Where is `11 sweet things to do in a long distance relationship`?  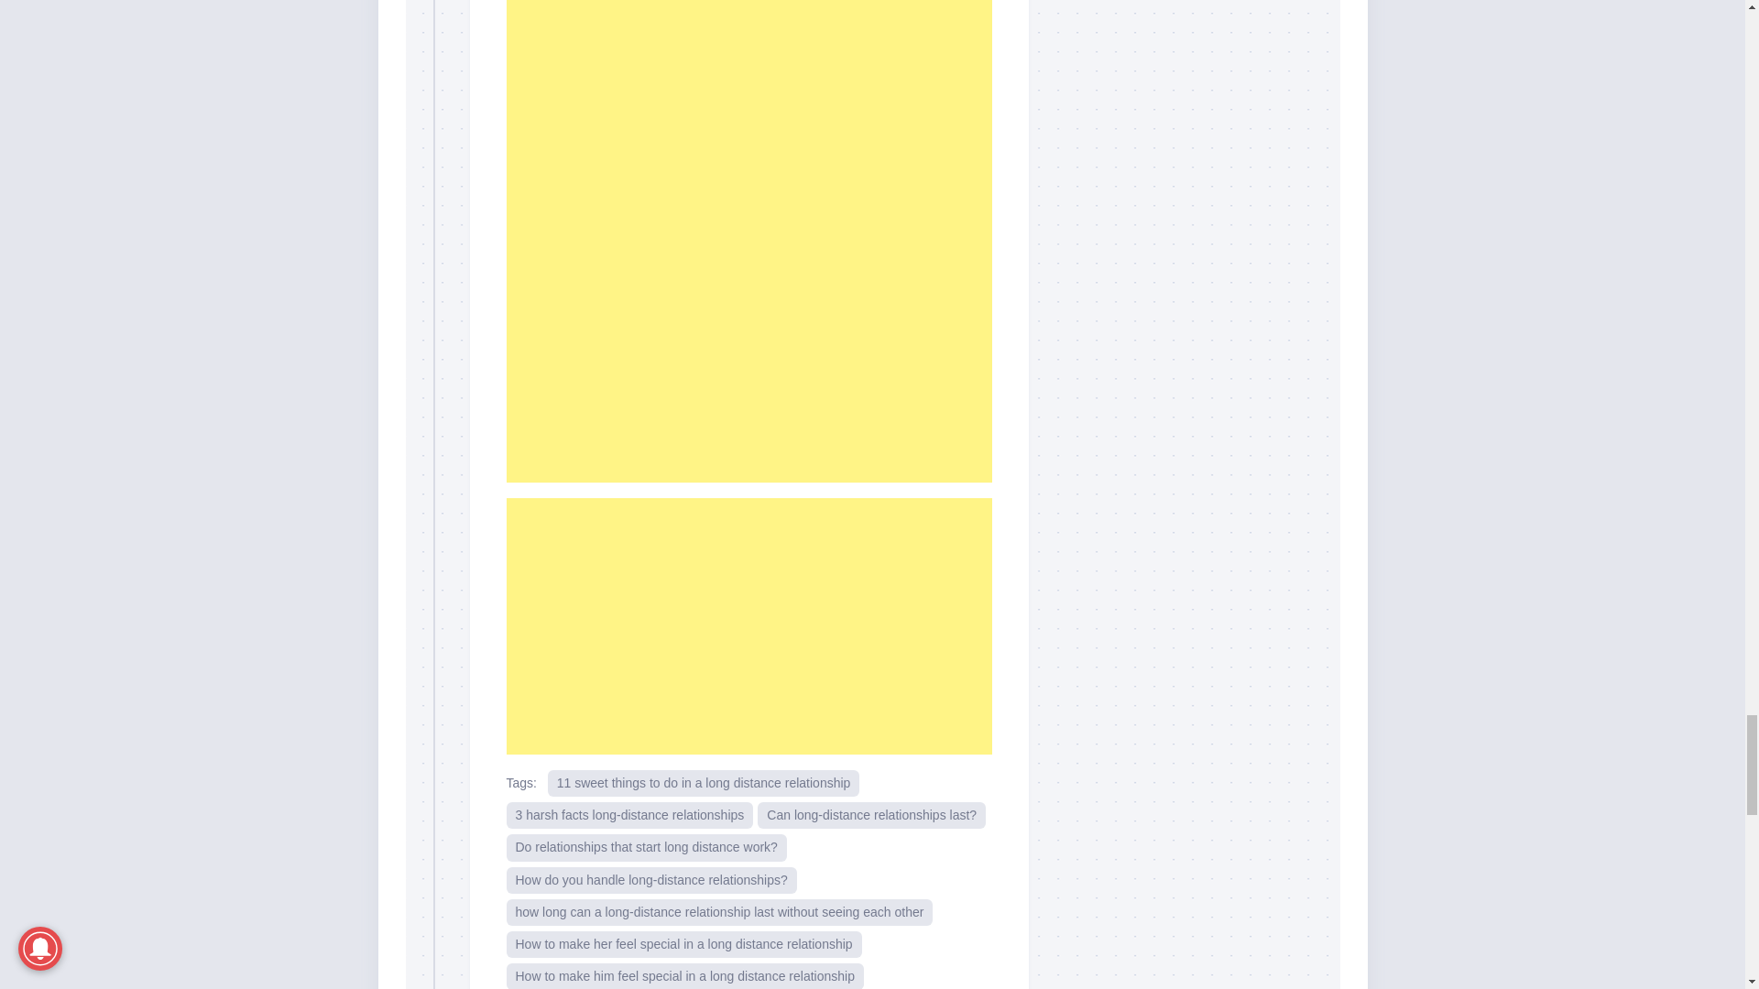
11 sweet things to do in a long distance relationship is located at coordinates (704, 784).